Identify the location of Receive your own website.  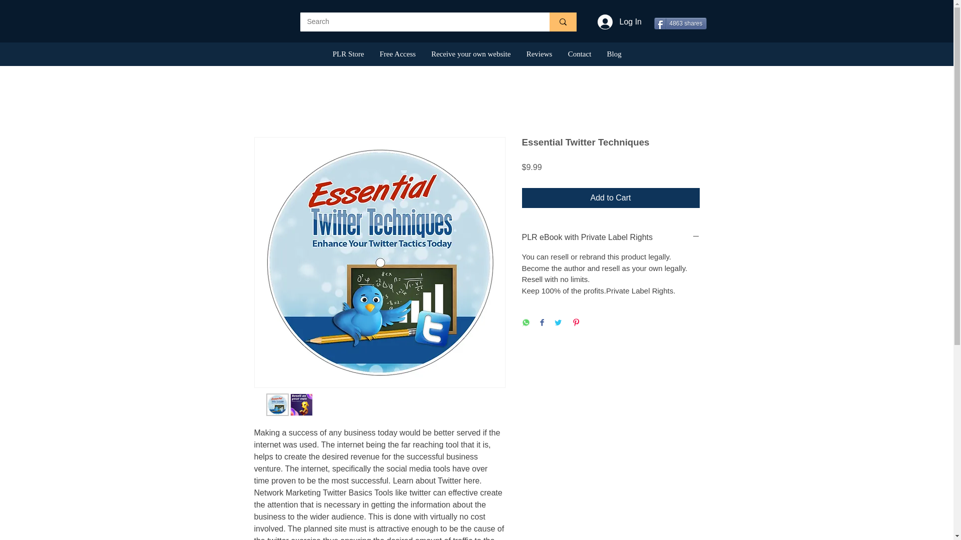
(471, 54).